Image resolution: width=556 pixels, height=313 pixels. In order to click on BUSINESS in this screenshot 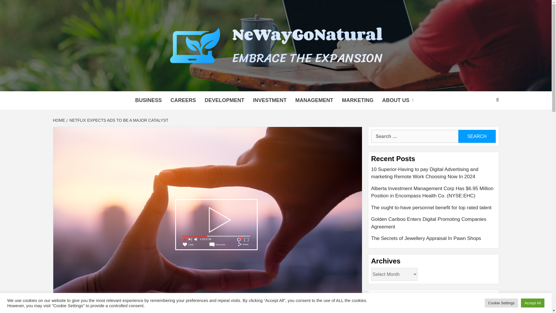, I will do `click(148, 100)`.